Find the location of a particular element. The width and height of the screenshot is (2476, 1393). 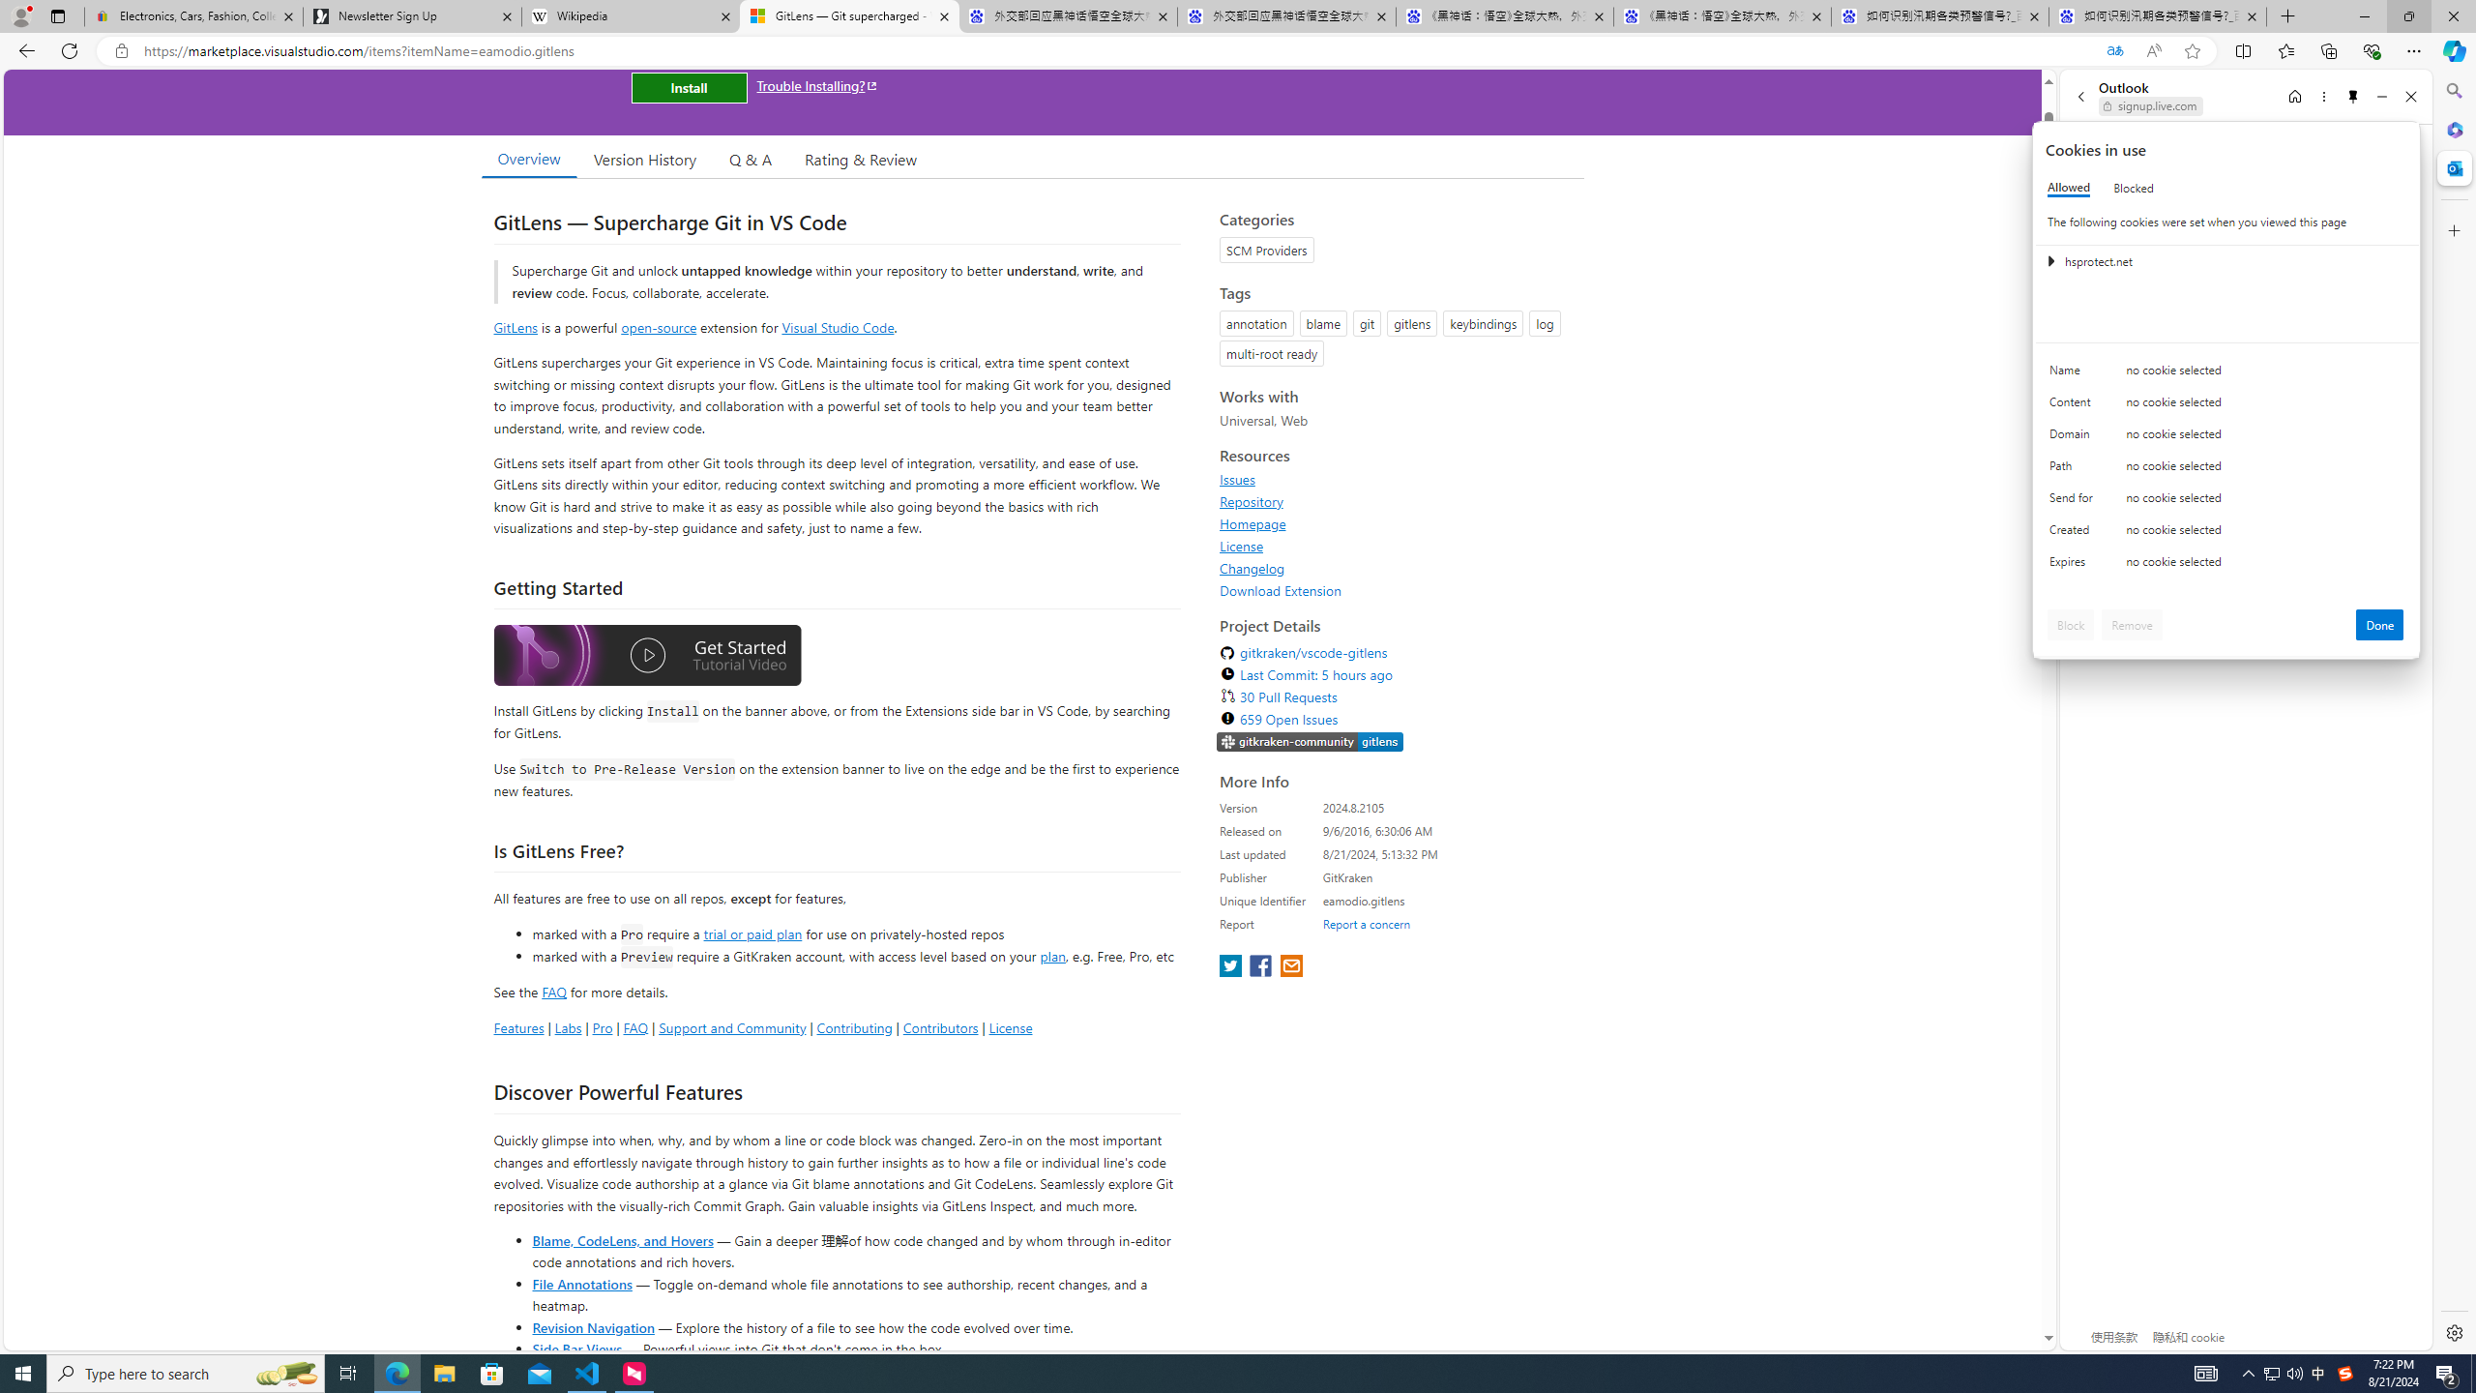

Path is located at coordinates (2075, 470).